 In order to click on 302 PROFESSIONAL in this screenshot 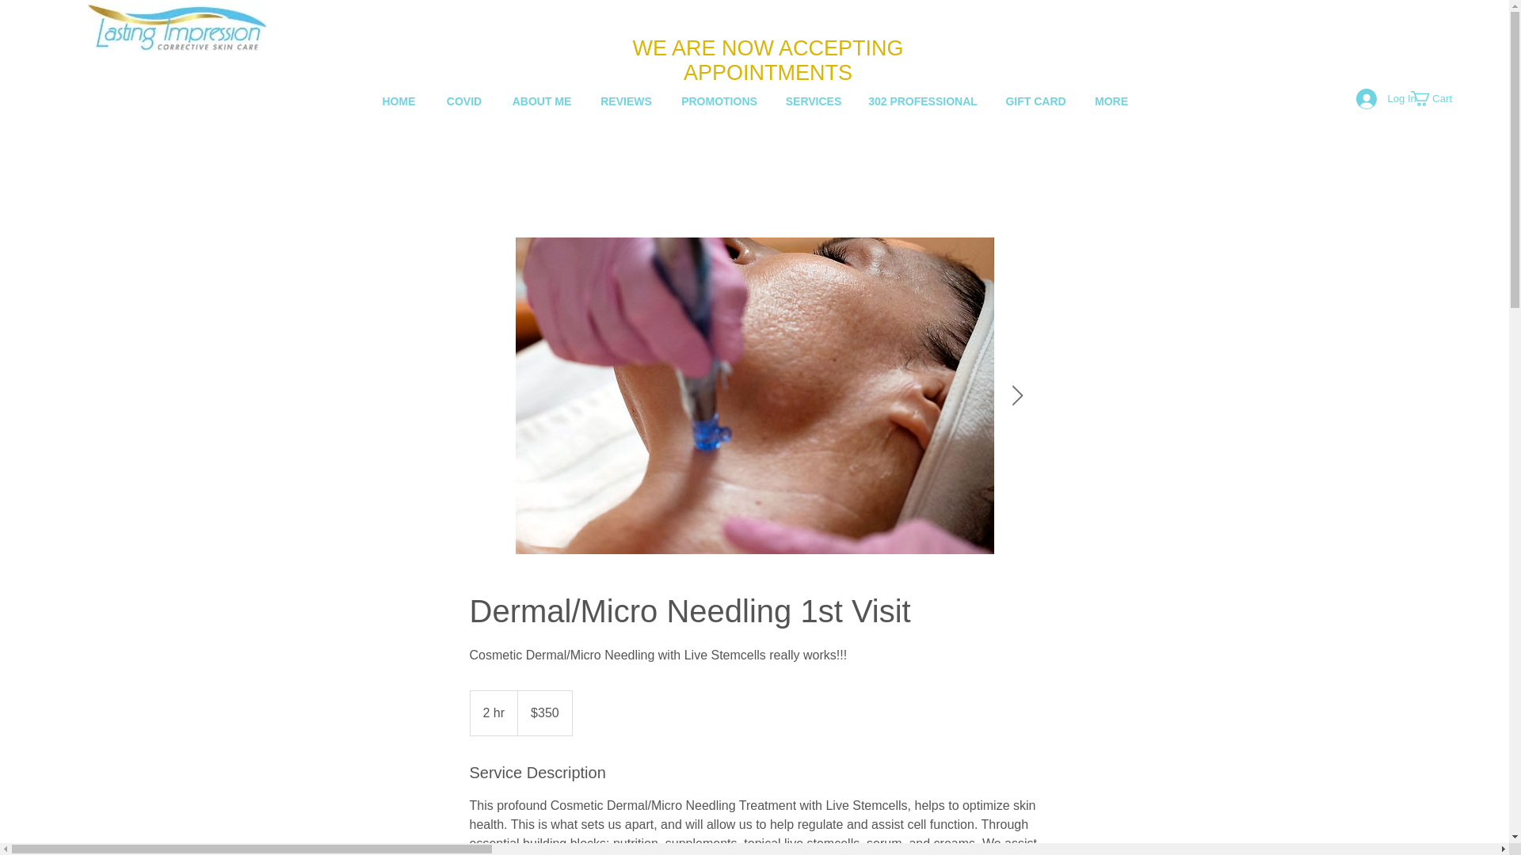, I will do `click(922, 101)`.